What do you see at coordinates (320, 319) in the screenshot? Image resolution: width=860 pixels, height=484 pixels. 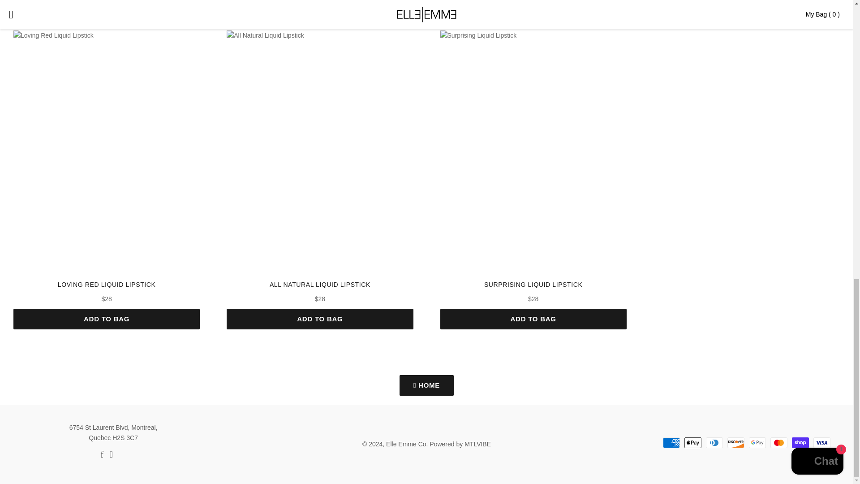 I see `ADD TO BAG` at bounding box center [320, 319].